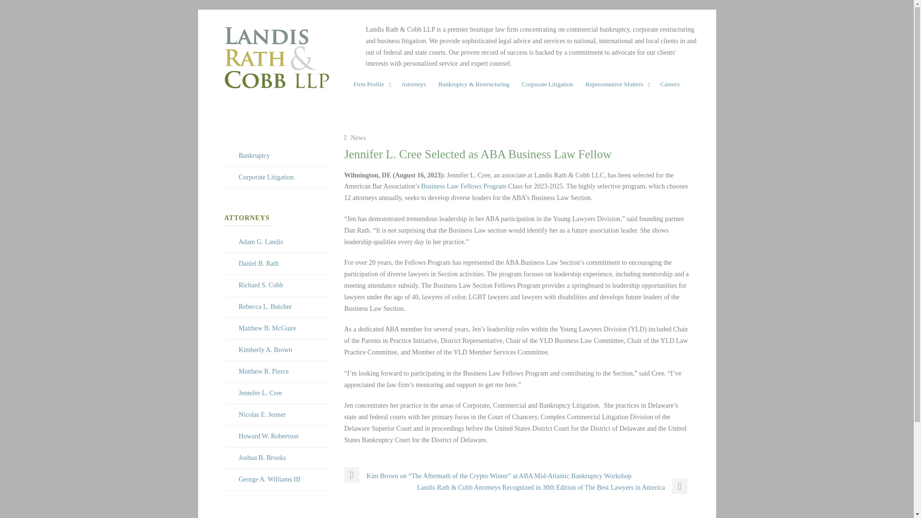 This screenshot has width=921, height=518. Describe the element at coordinates (259, 264) in the screenshot. I see `Daniel B. Rath` at that location.